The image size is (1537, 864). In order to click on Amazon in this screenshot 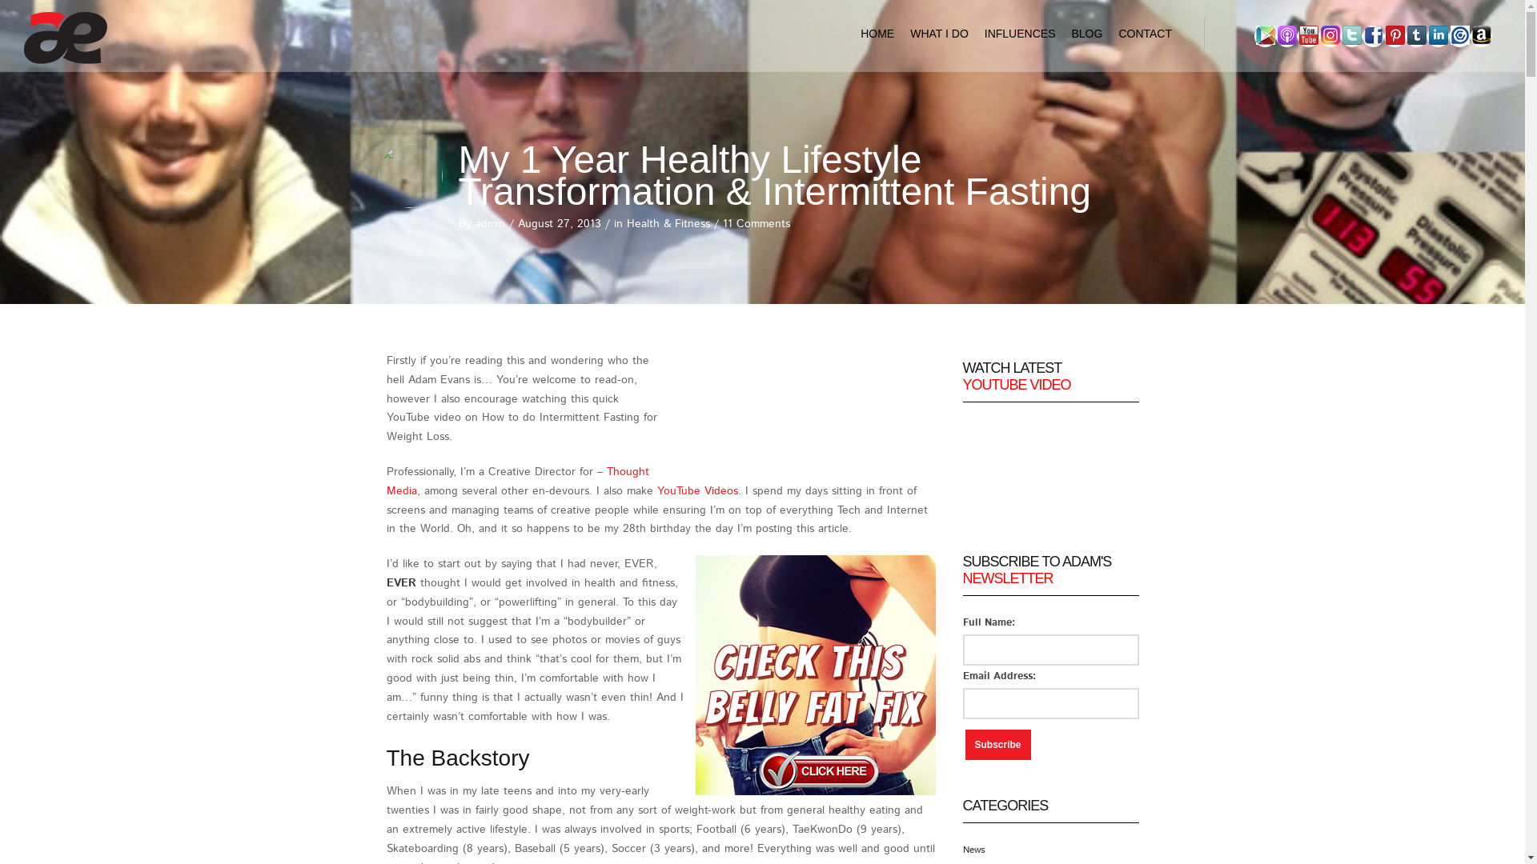, I will do `click(1481, 35)`.